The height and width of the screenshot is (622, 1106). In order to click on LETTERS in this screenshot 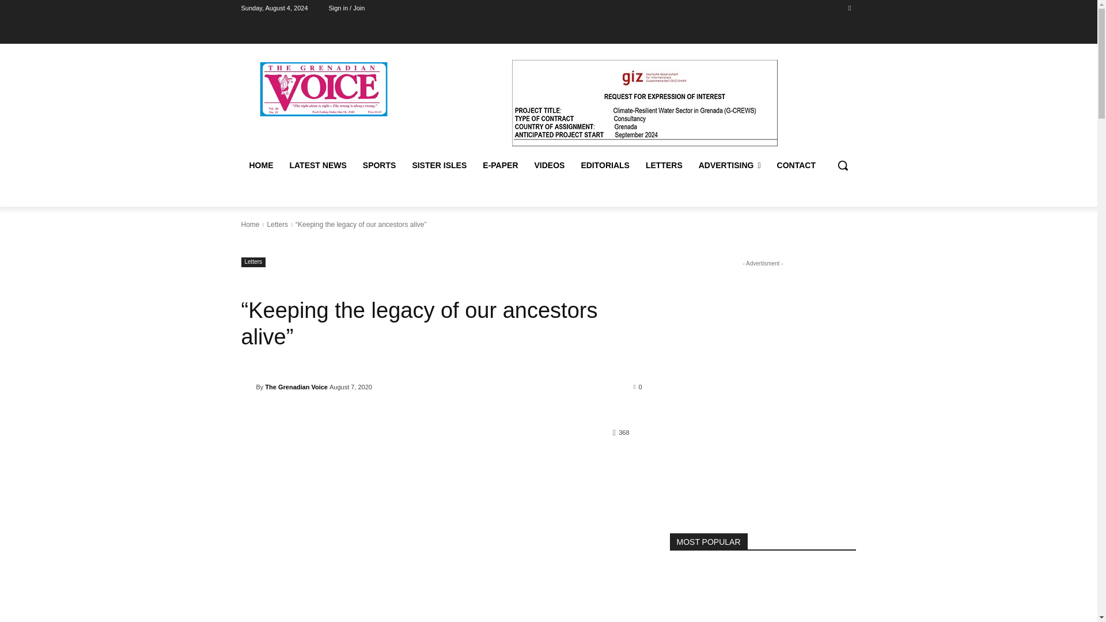, I will do `click(664, 165)`.